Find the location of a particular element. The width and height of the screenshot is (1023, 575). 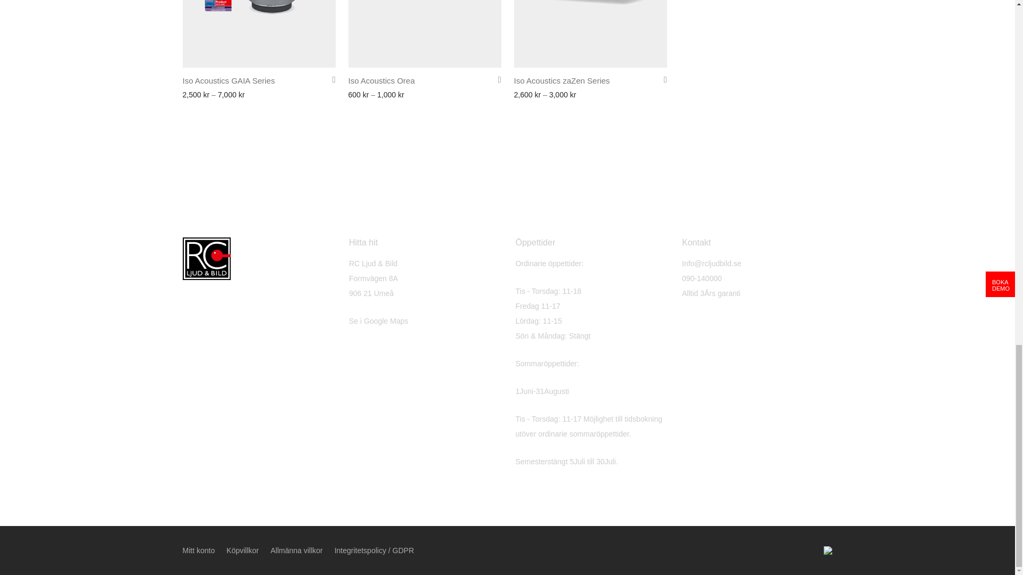

Iso Acoustics GAIA Series is located at coordinates (228, 80).